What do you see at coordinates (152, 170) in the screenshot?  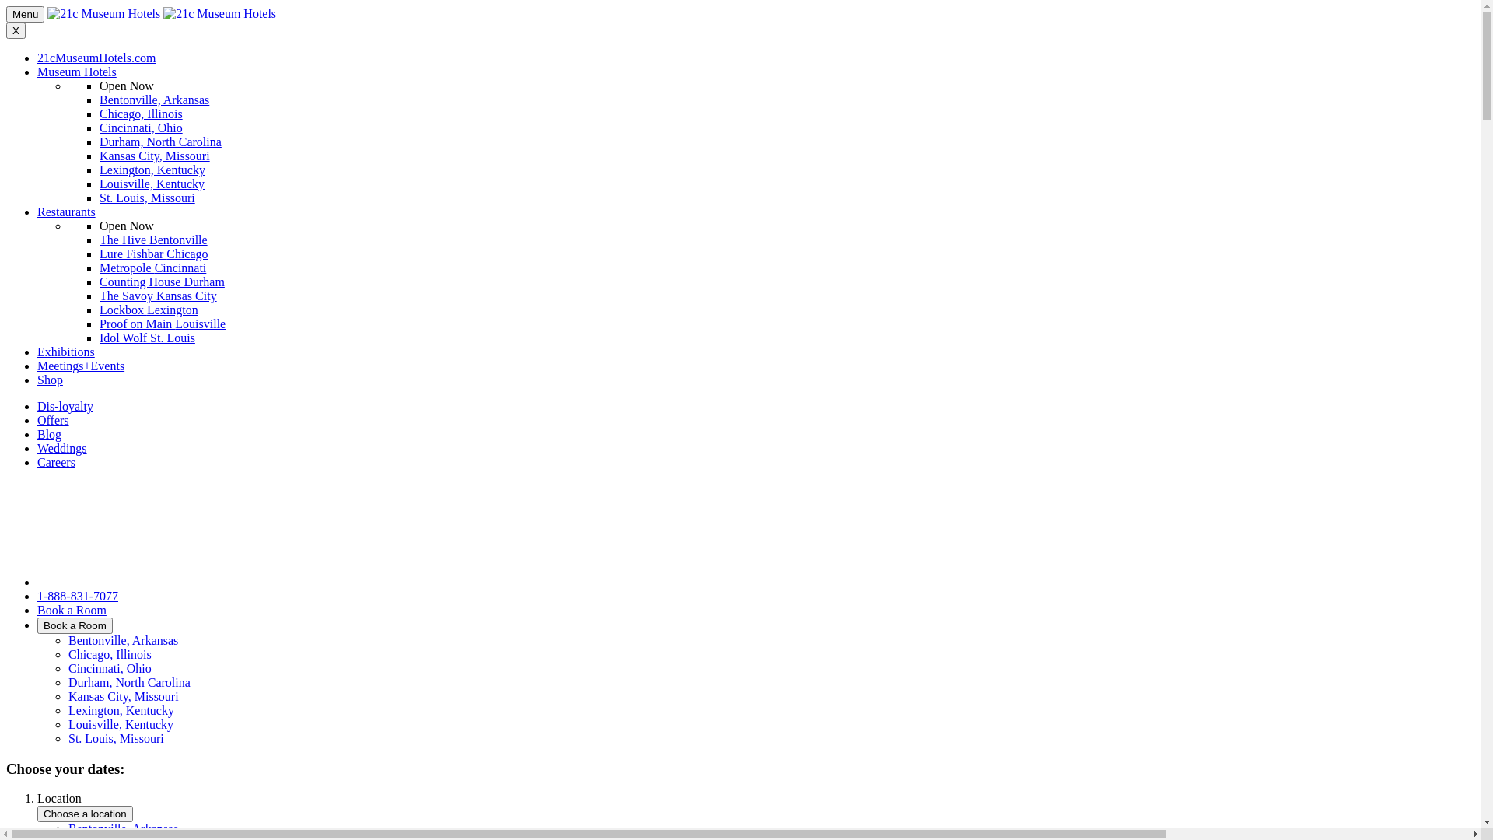 I see `Lexington, Kentucky` at bounding box center [152, 170].